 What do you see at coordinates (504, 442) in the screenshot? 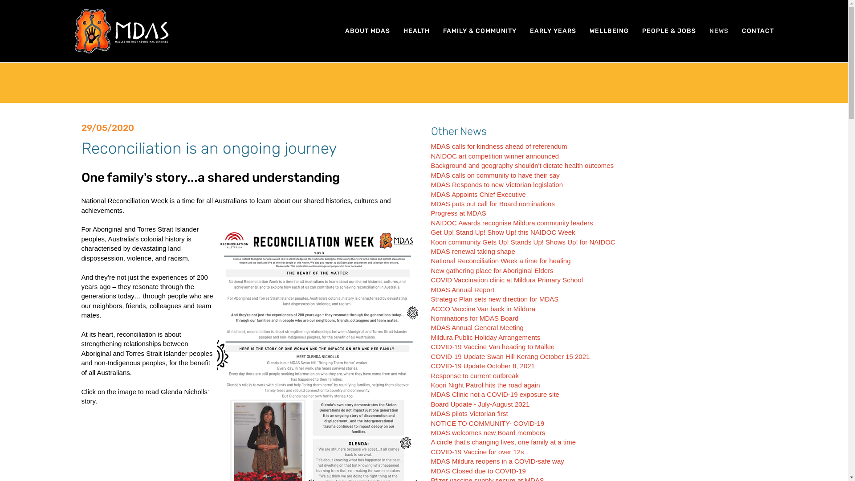
I see `A circle that's changing lives, one family at a time` at bounding box center [504, 442].